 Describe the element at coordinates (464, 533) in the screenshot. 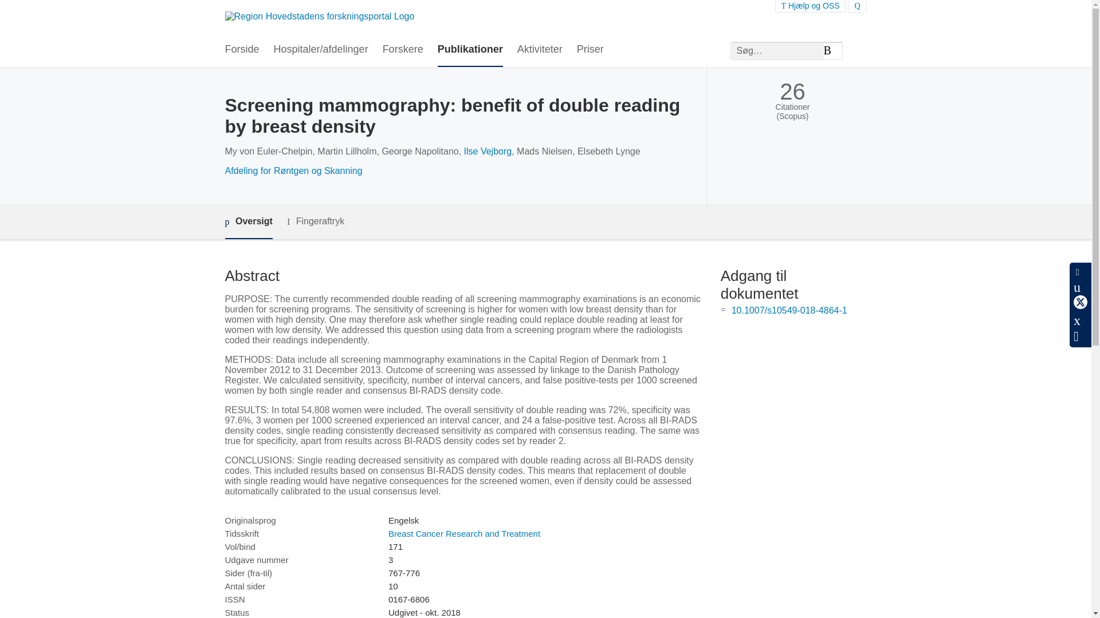

I see `Breast Cancer Research and Treatment` at that location.